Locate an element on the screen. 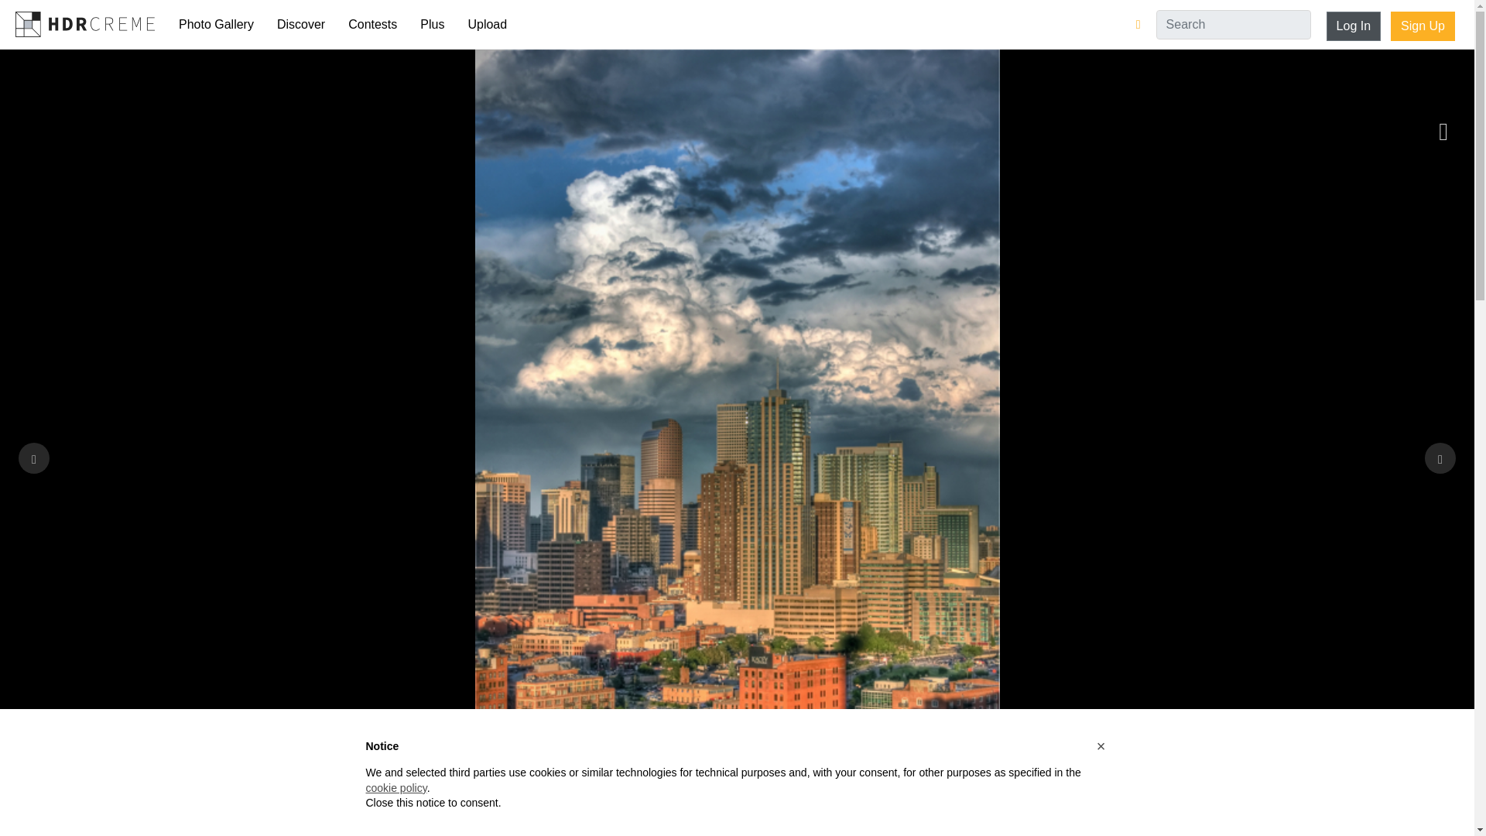 The height and width of the screenshot is (836, 1486). Home Page is located at coordinates (84, 23).